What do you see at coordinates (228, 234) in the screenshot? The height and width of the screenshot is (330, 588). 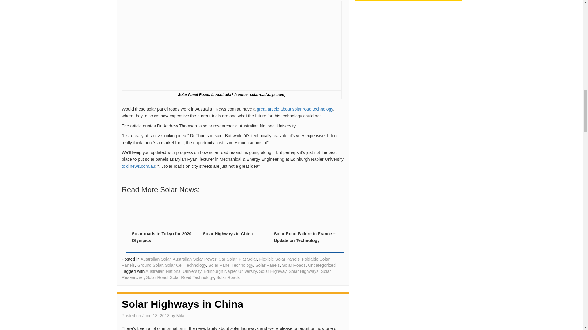 I see `Solar Highways in China` at bounding box center [228, 234].